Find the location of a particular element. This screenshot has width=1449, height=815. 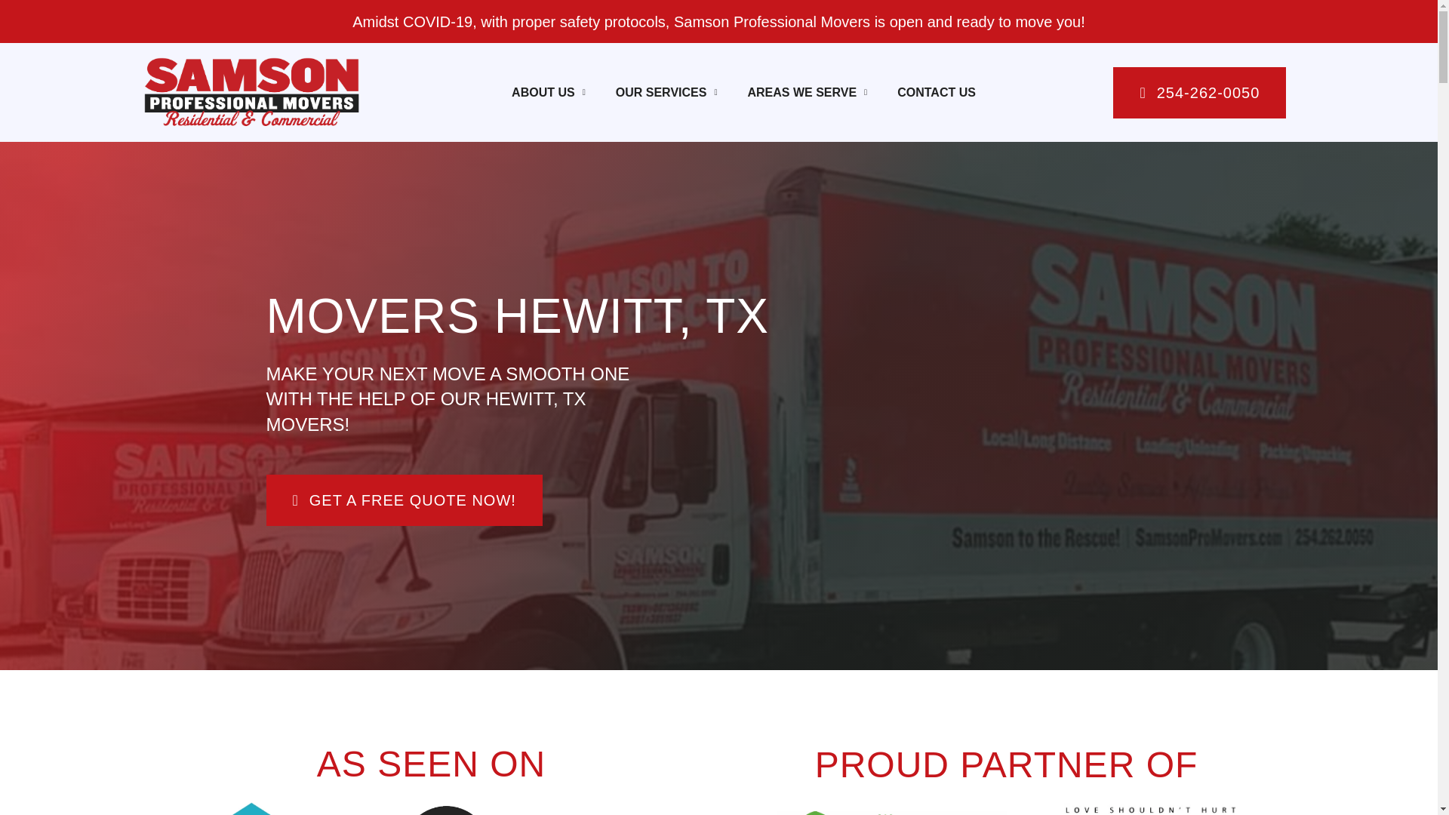

OUR SERVICES is located at coordinates (667, 92).